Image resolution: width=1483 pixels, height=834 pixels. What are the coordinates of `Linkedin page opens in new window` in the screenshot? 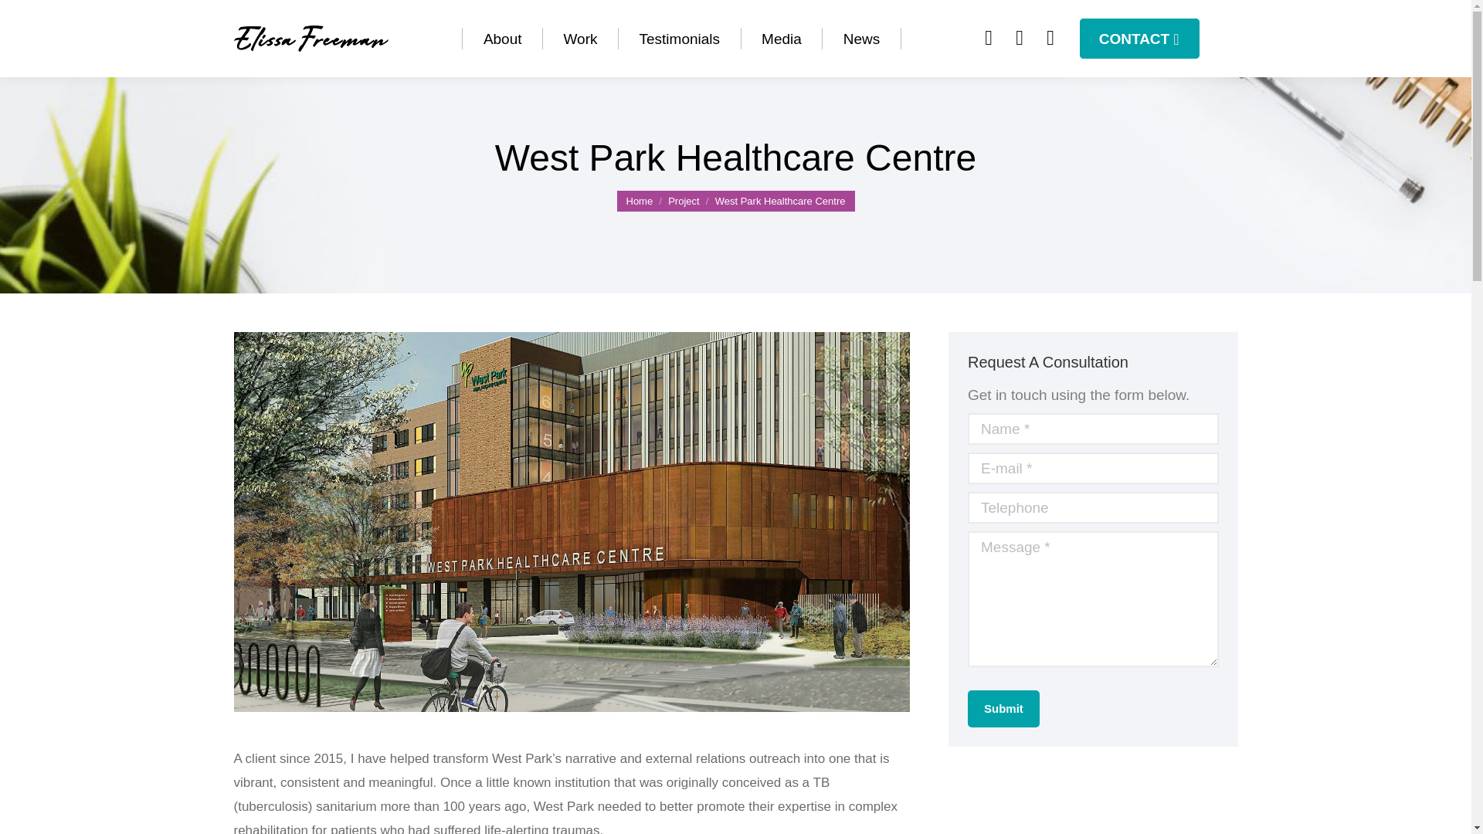 It's located at (989, 38).